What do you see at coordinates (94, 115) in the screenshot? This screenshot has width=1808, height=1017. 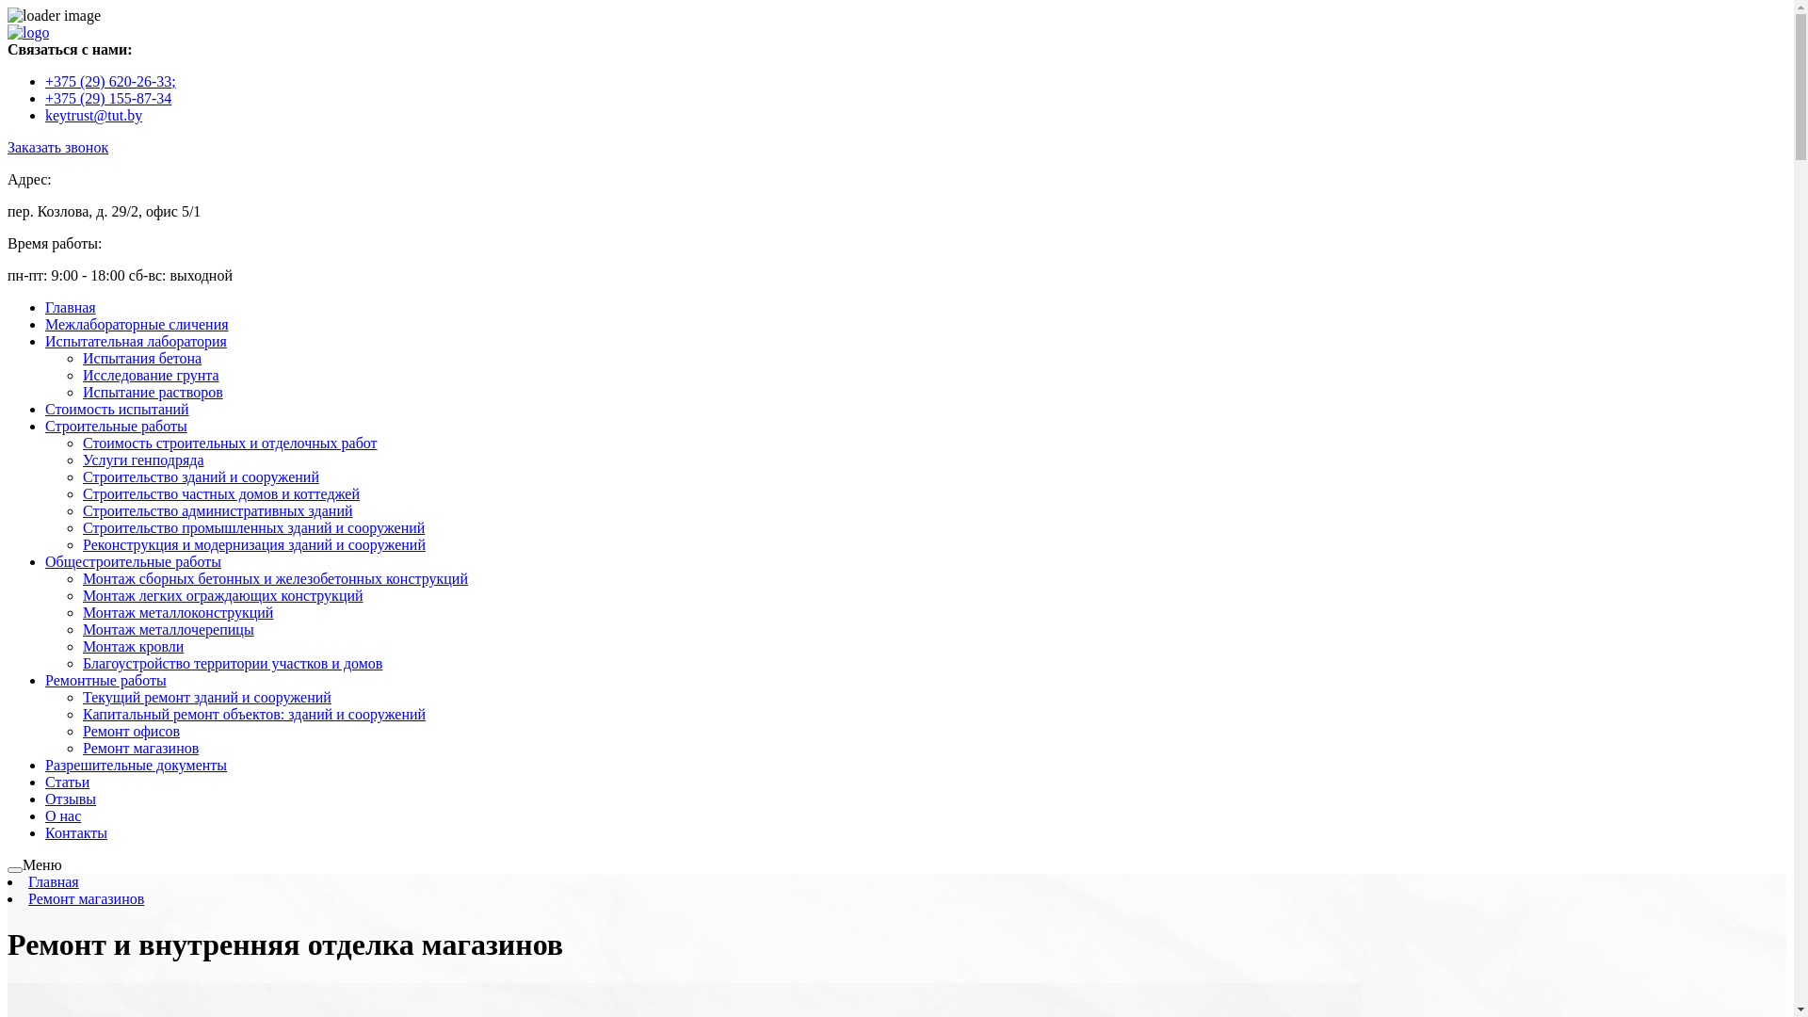 I see `keytrust@tut.by` at bounding box center [94, 115].